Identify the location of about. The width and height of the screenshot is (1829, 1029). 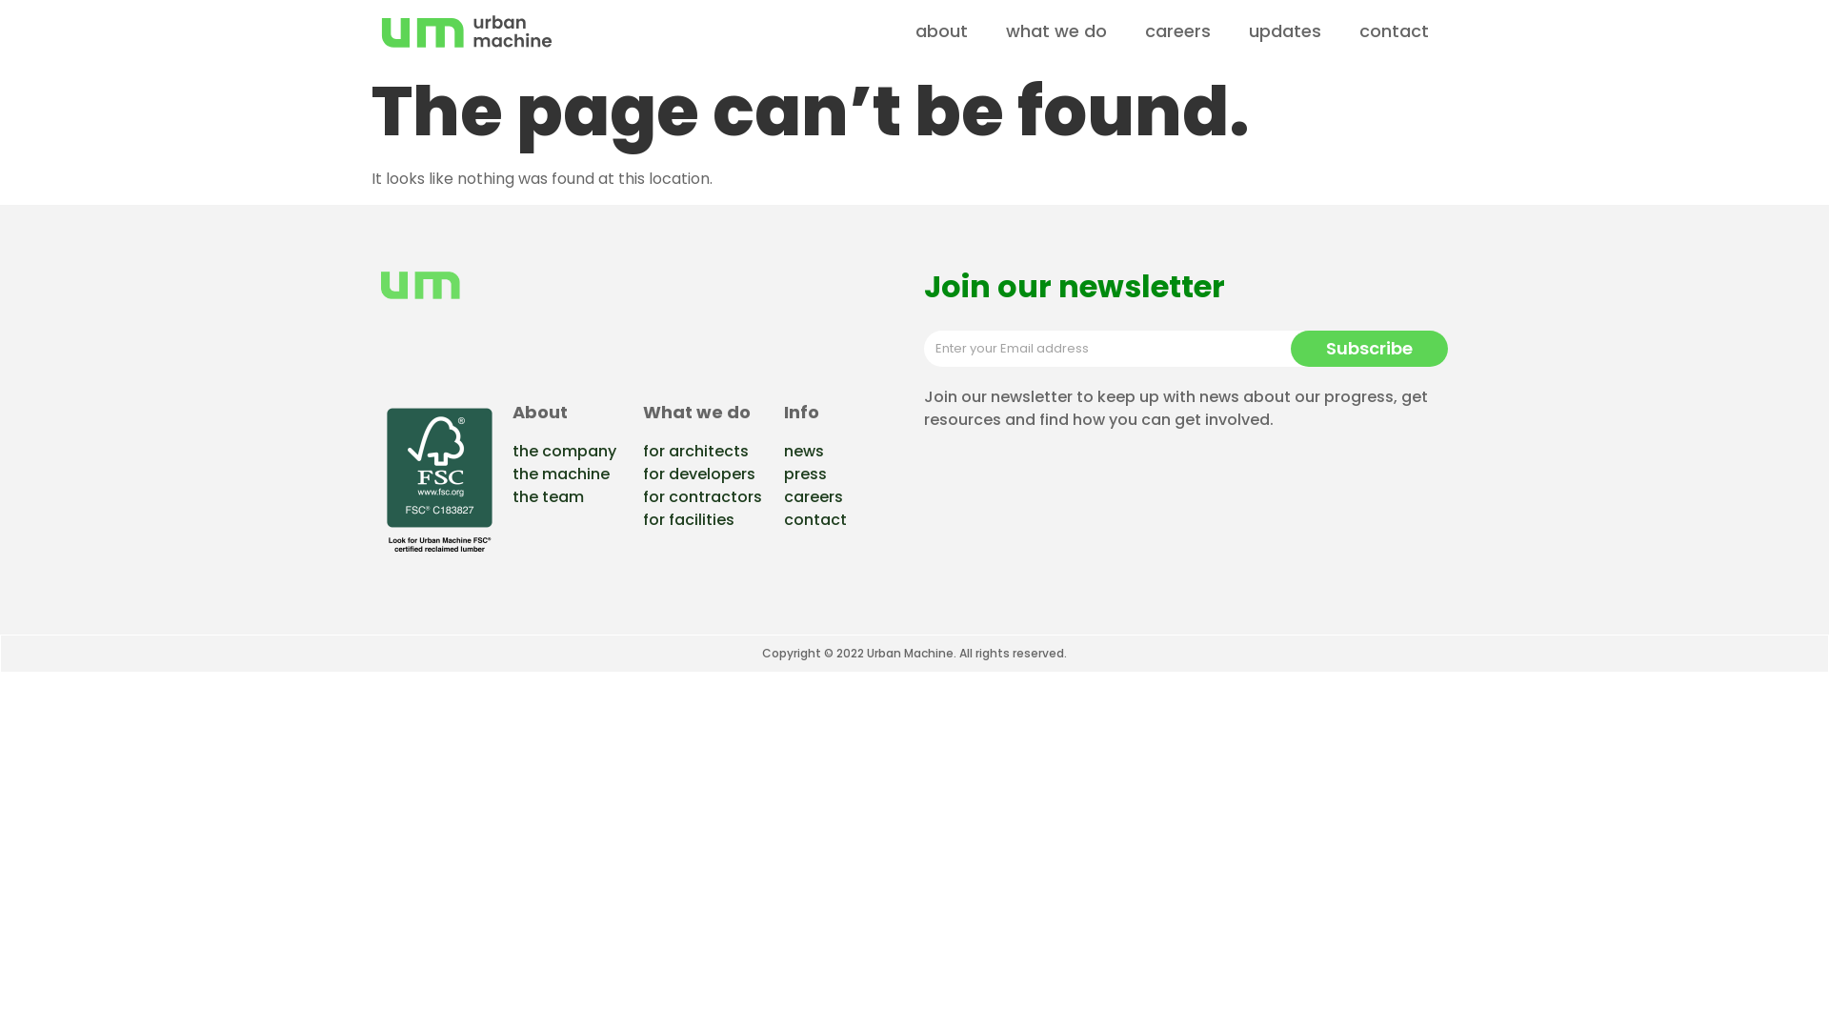
(941, 31).